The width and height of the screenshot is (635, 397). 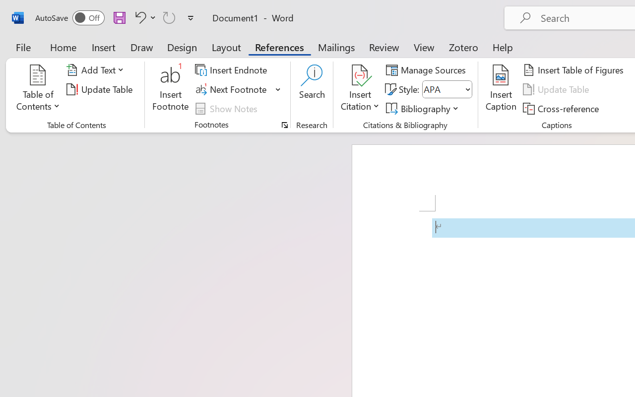 What do you see at coordinates (312, 89) in the screenshot?
I see `Search` at bounding box center [312, 89].